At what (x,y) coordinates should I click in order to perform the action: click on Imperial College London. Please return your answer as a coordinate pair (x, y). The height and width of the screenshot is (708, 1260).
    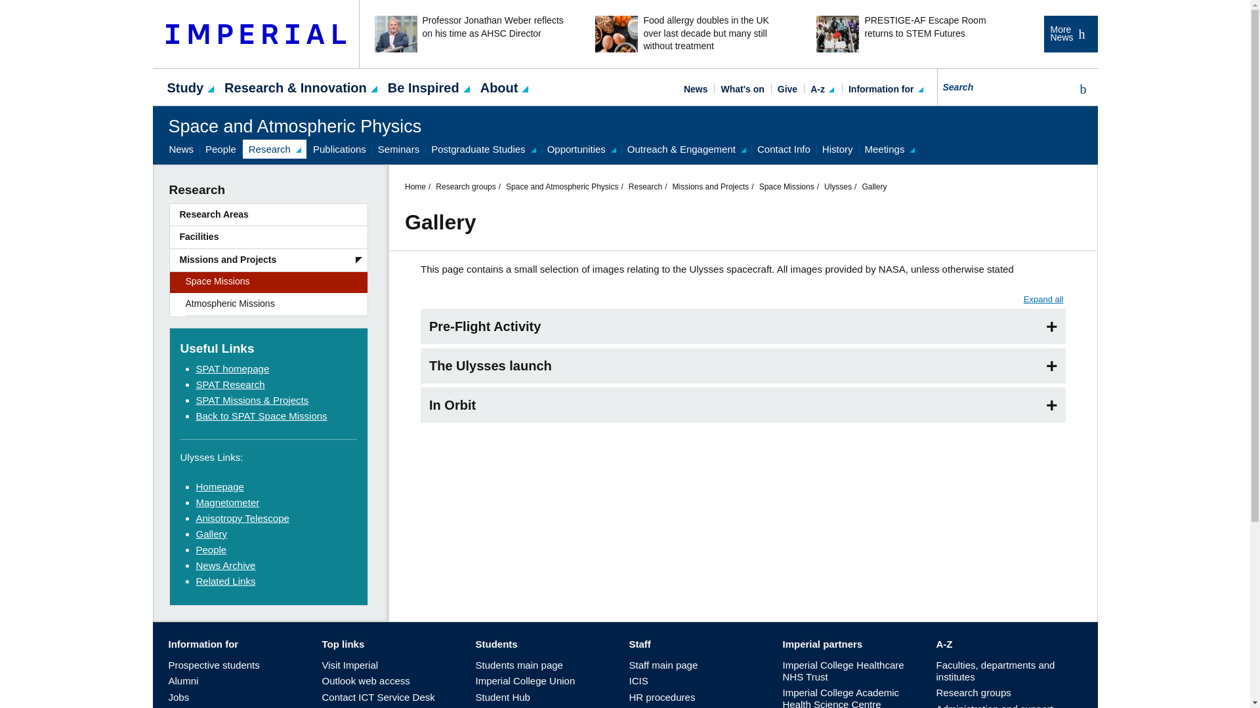
    Looking at the image, I should click on (256, 34).